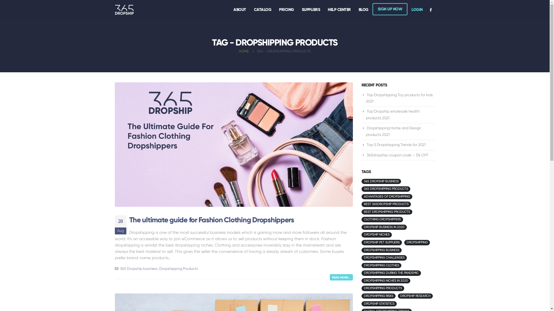  I want to click on DROPSHIP RESEARCH, so click(415, 296).